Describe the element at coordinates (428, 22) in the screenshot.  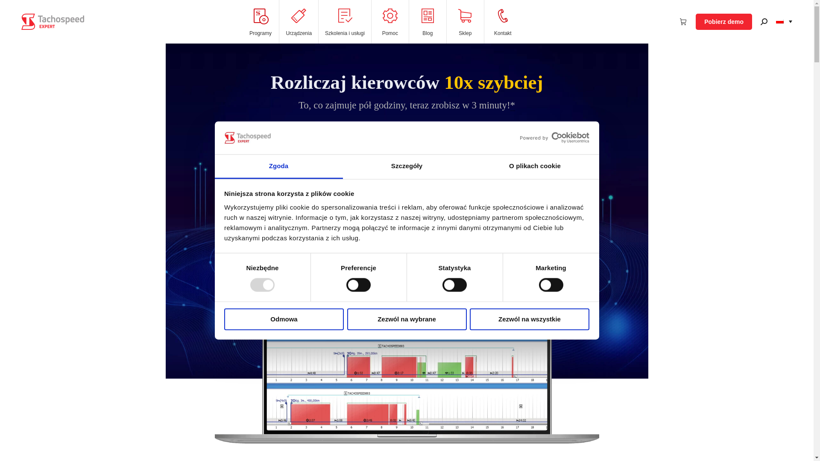
I see `Blog` at that location.